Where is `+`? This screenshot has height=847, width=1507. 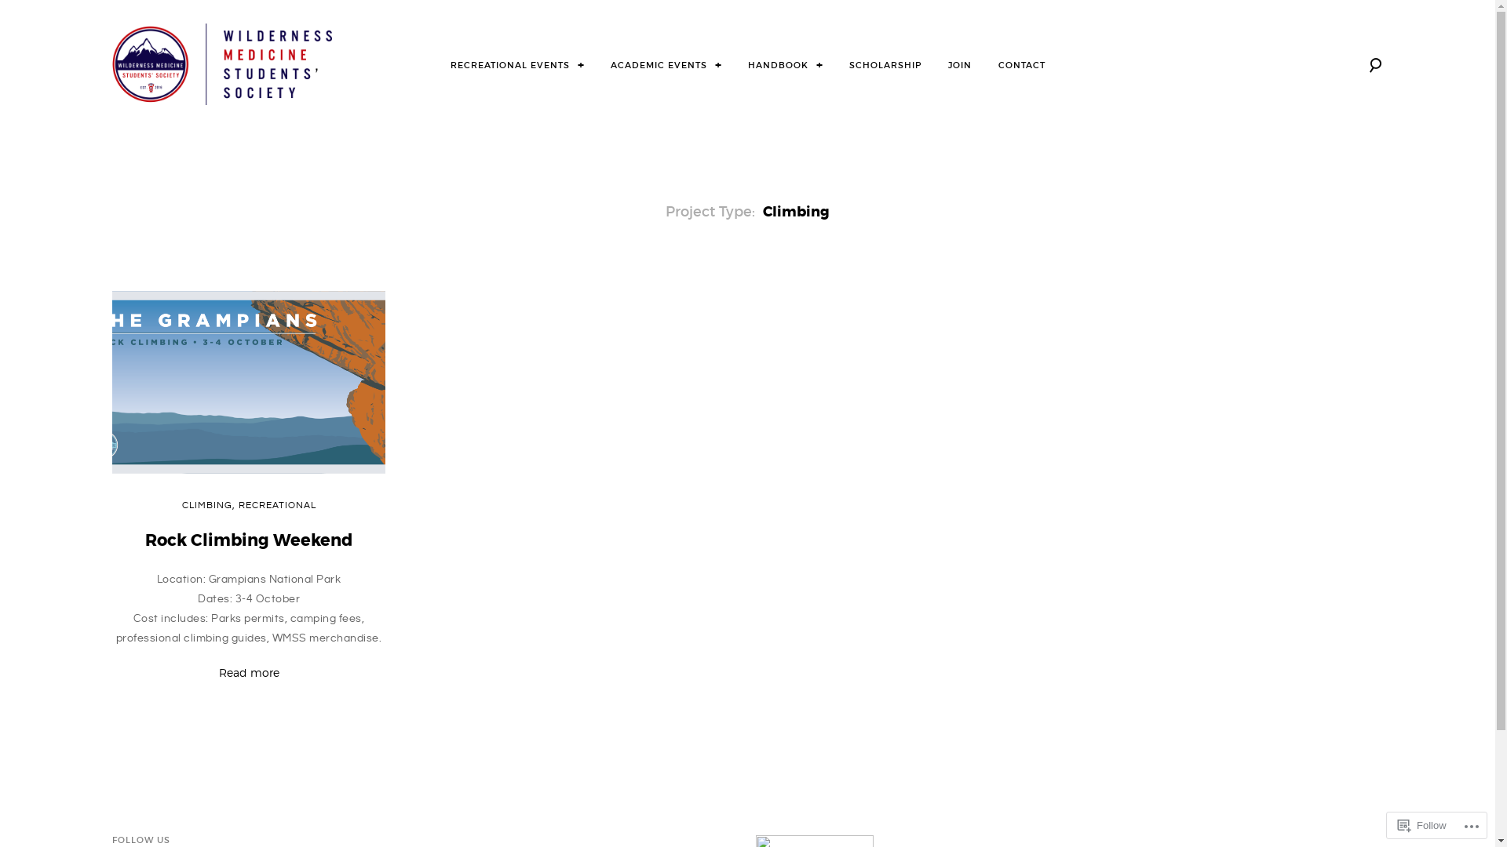
+ is located at coordinates (819, 64).